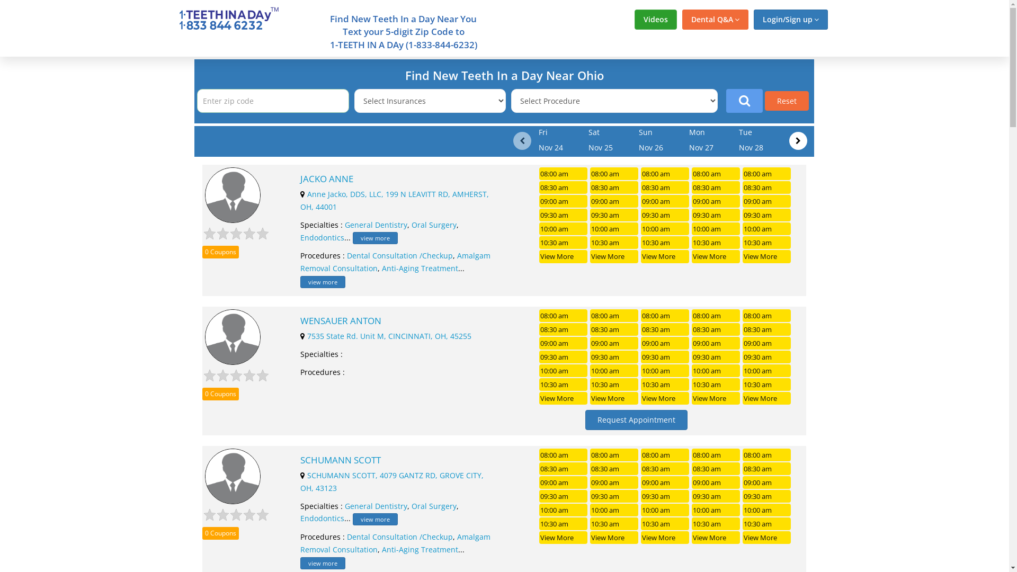  I want to click on 08:00 am, so click(665, 174).